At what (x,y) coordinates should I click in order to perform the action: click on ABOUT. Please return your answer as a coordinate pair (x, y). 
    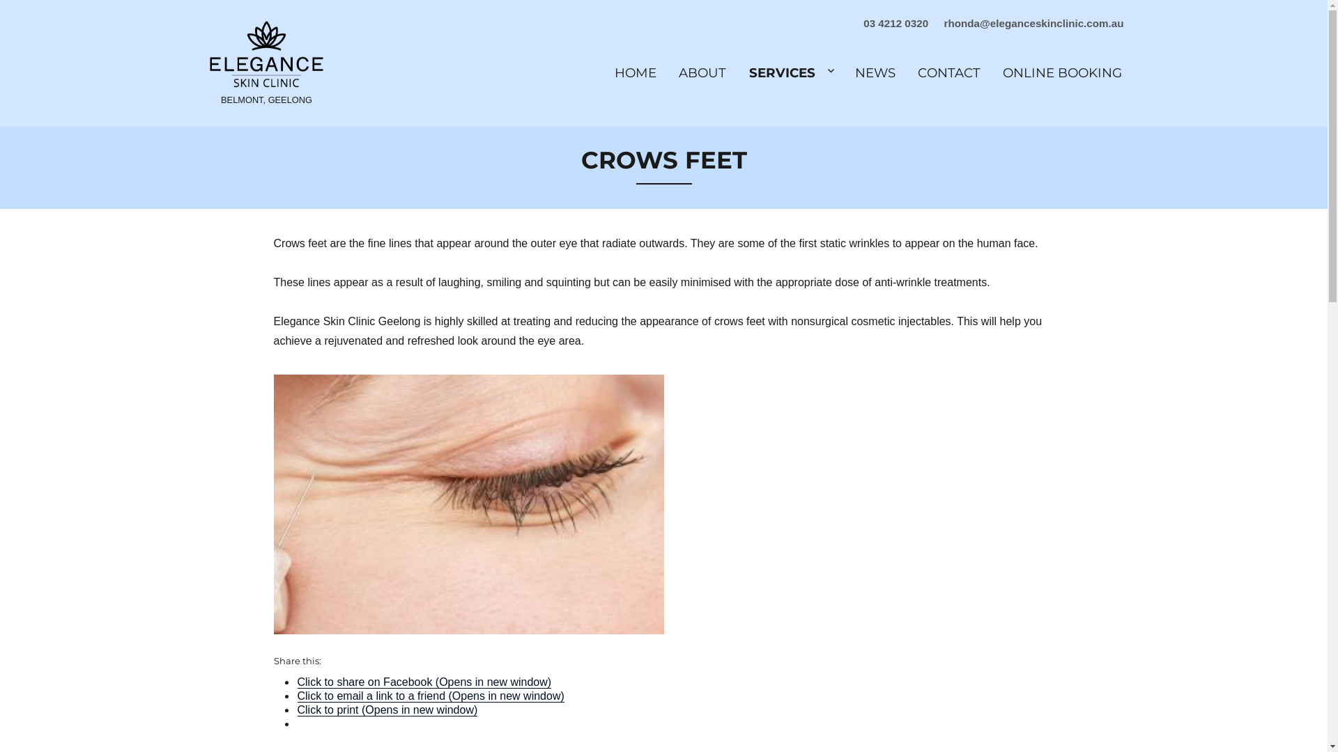
    Looking at the image, I should click on (702, 73).